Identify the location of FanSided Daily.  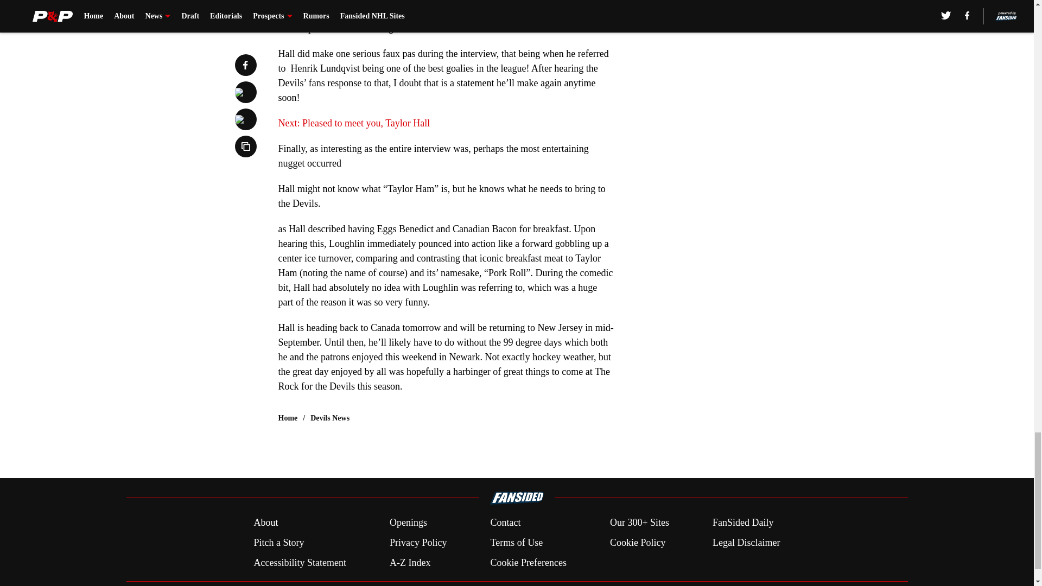
(744, 523).